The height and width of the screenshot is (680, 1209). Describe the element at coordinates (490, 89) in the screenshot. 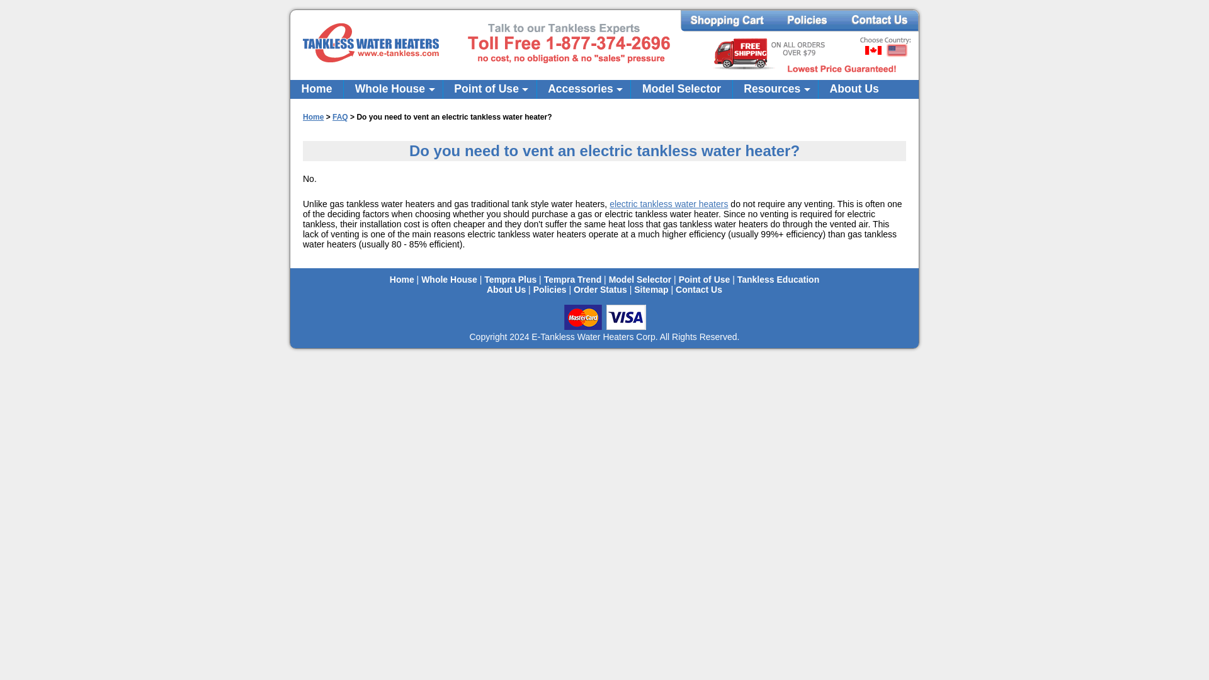

I see `Point of Use` at that location.